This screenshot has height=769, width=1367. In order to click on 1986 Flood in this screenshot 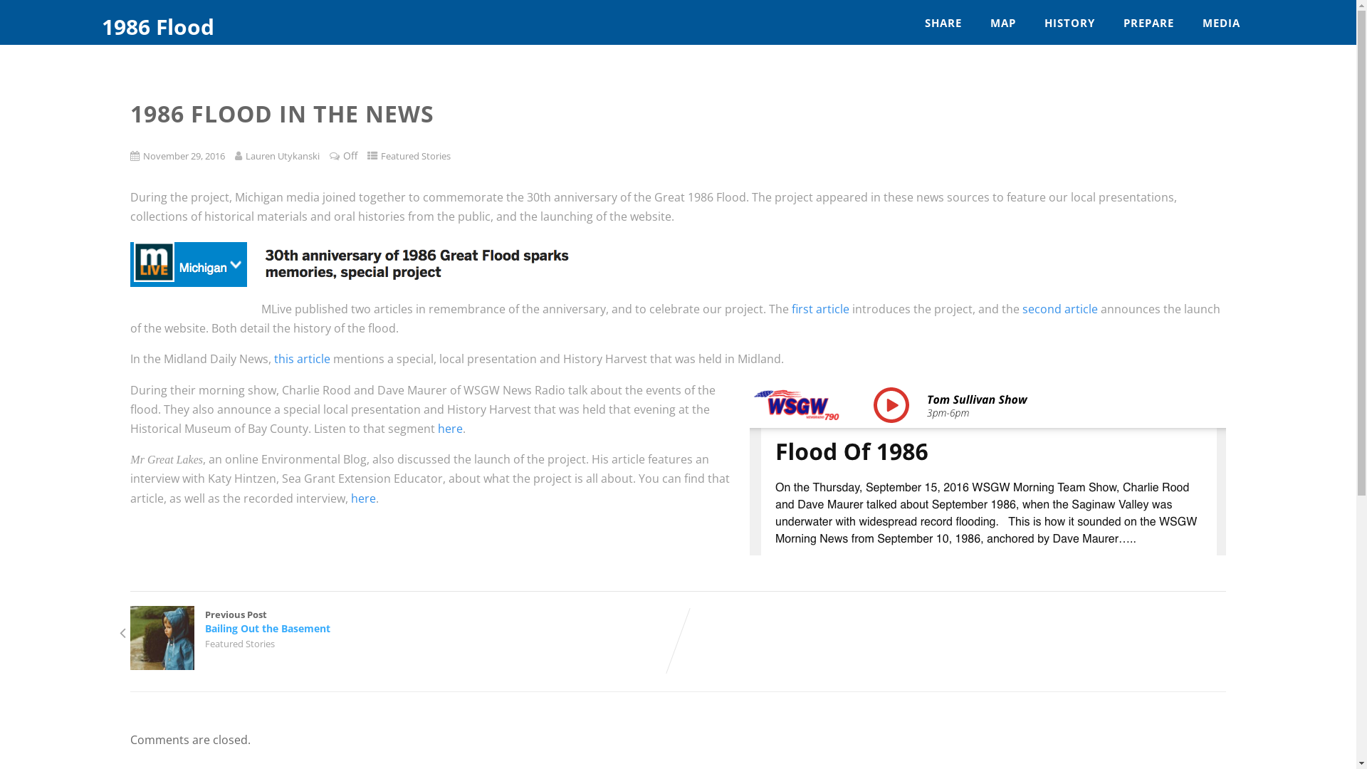, I will do `click(158, 27)`.